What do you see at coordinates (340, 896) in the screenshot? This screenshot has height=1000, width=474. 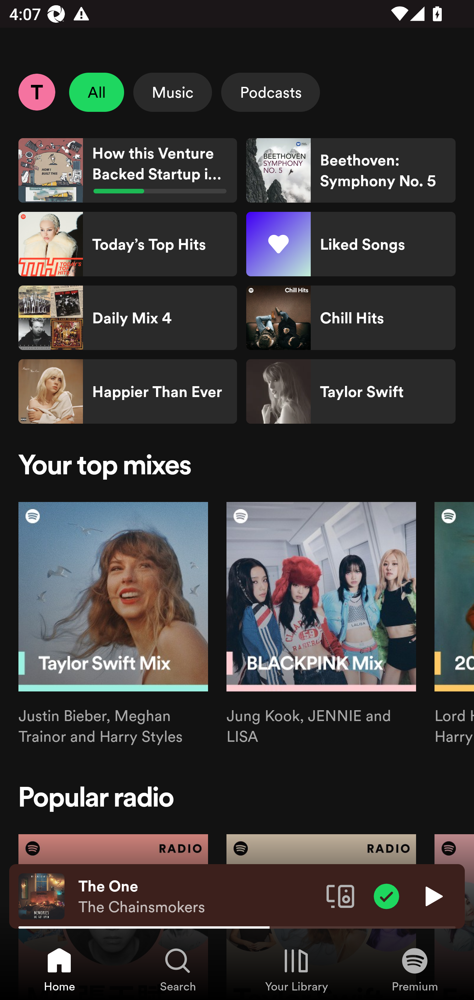 I see `Connect to a device. Opens the devices menu` at bounding box center [340, 896].